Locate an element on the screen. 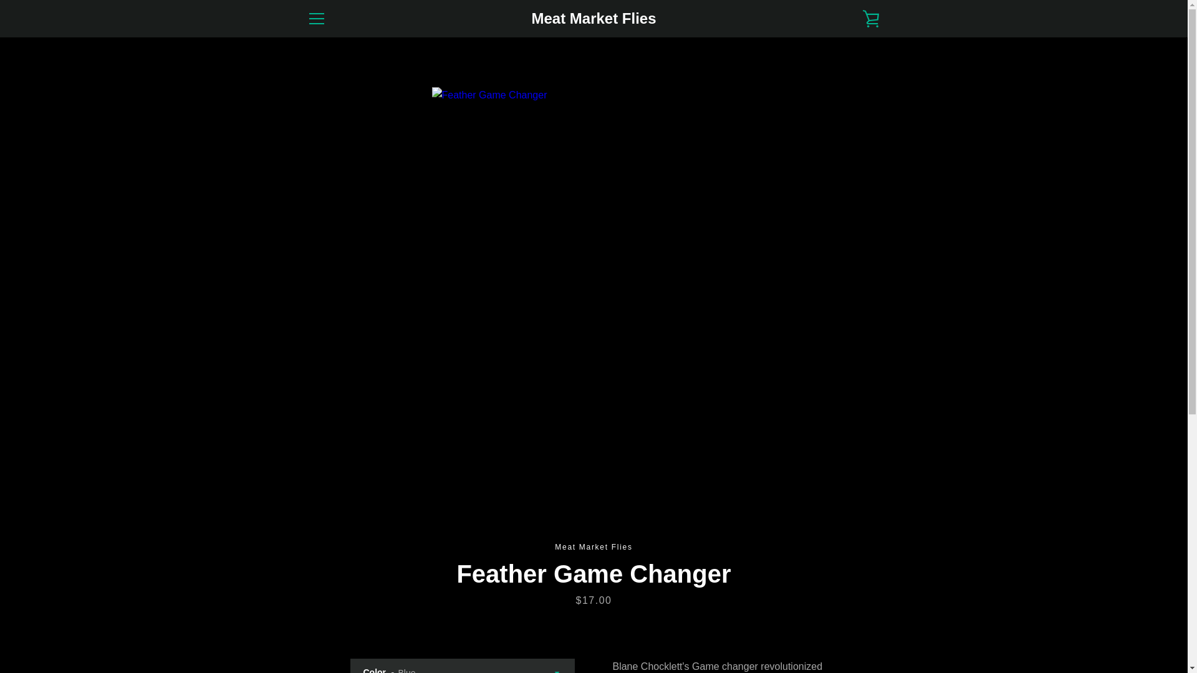 This screenshot has width=1197, height=673. SEARCH is located at coordinates (324, 529).